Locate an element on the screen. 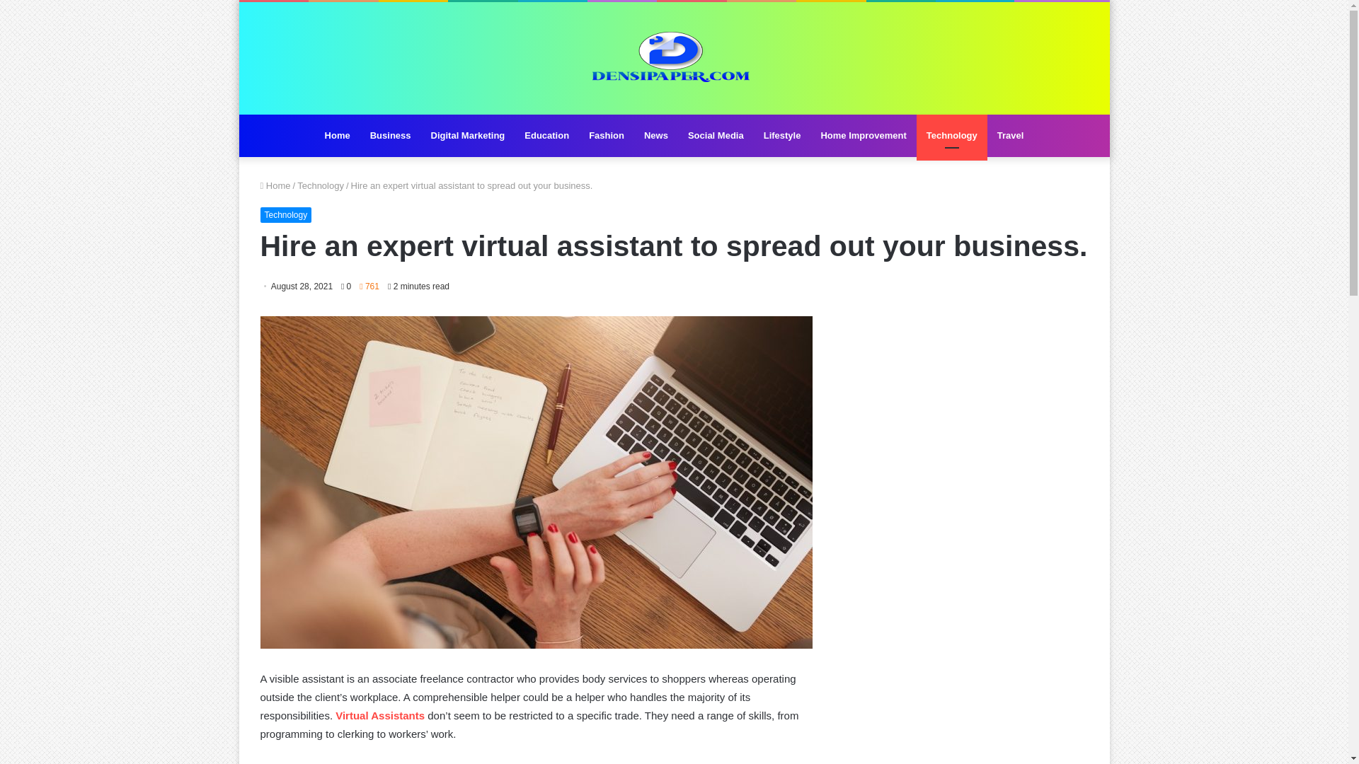 The image size is (1359, 764). News is located at coordinates (656, 136).